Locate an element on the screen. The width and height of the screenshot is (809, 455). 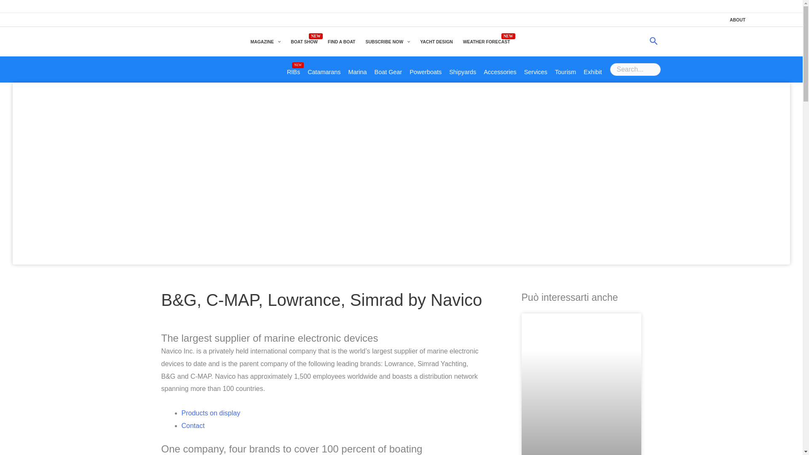
SUBSCRIBE NOW is located at coordinates (387, 42).